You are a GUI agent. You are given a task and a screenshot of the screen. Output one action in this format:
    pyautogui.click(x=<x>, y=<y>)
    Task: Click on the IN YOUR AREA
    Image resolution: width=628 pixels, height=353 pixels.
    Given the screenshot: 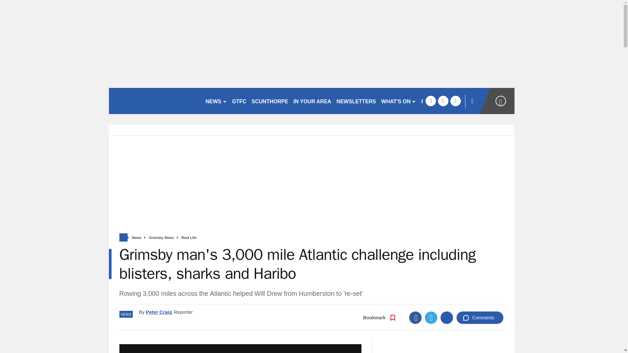 What is the action you would take?
    pyautogui.click(x=312, y=101)
    